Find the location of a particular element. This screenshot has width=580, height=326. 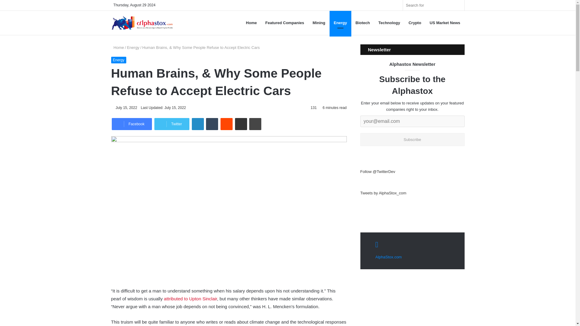

Energy is located at coordinates (340, 23).